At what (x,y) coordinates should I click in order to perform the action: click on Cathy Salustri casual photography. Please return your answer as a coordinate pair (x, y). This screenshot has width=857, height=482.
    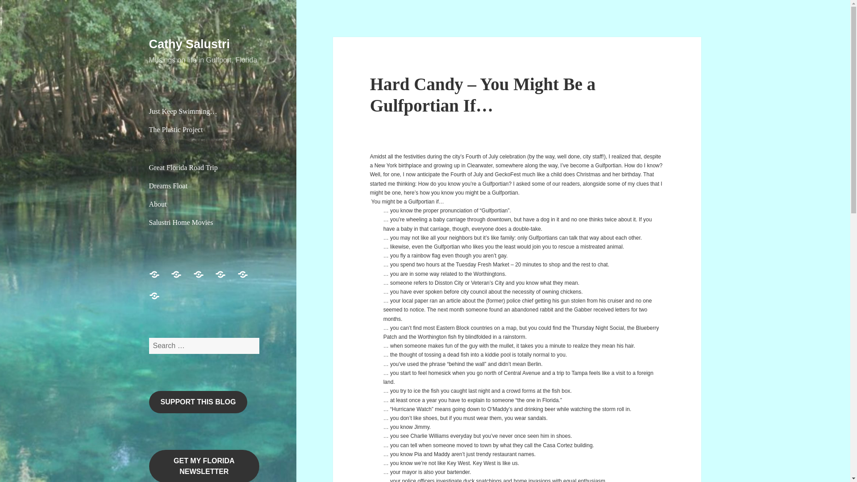
    Looking at the image, I should click on (204, 186).